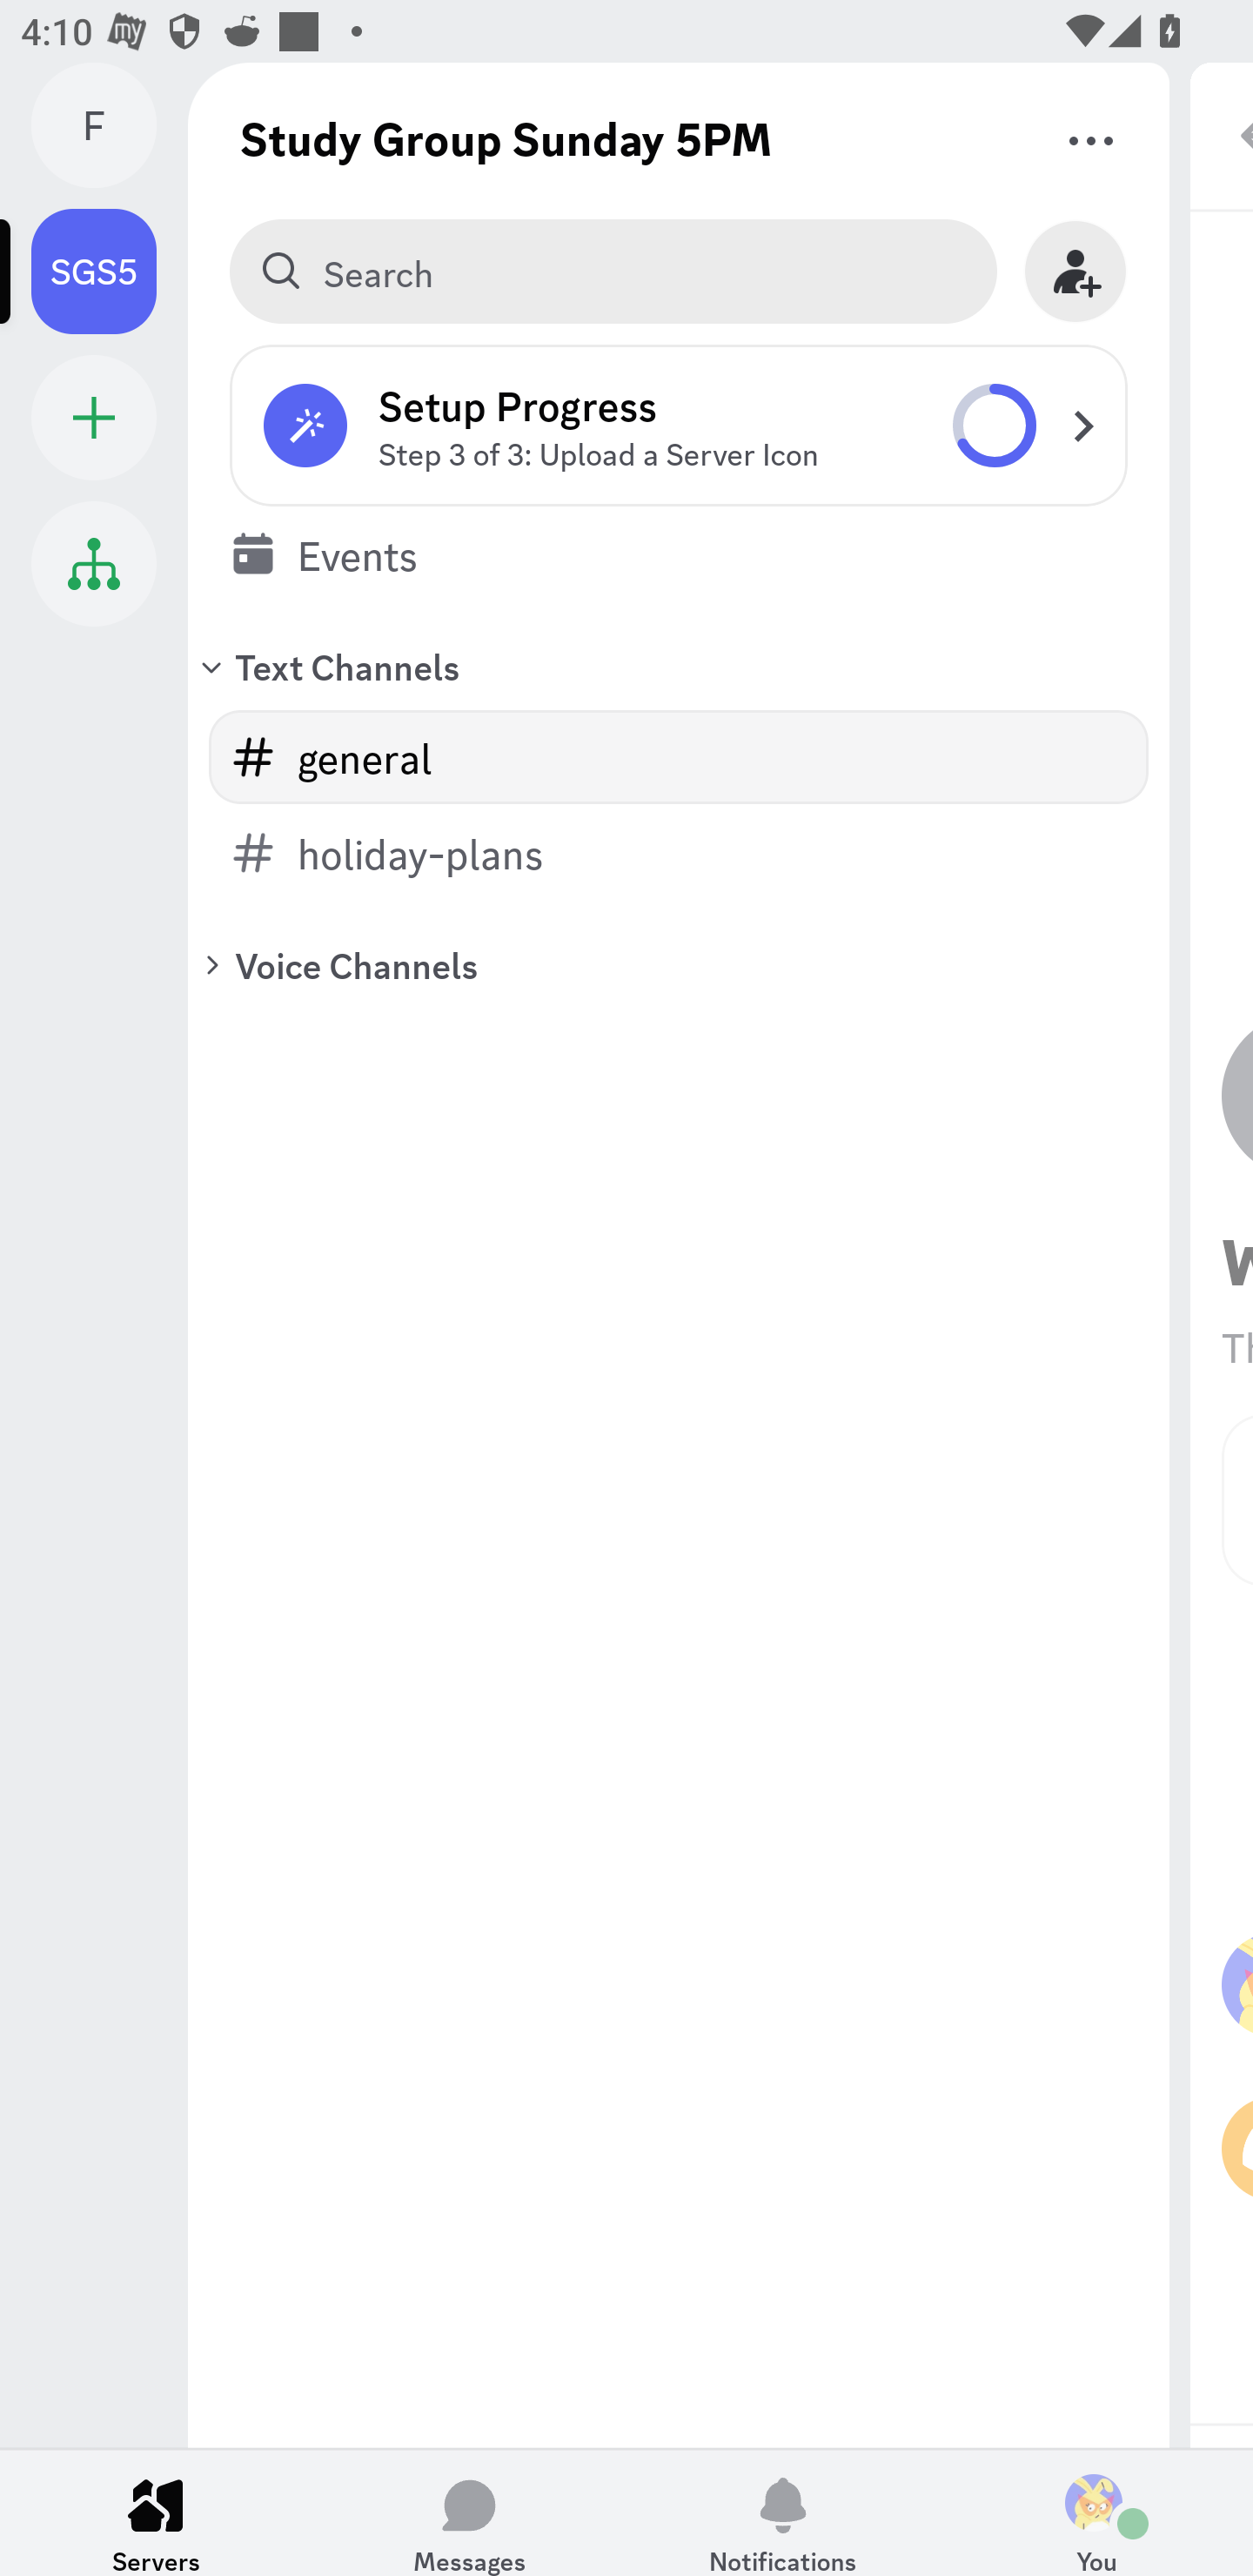  Describe the element at coordinates (679, 853) in the screenshot. I see `holiday-plans (text channel) holiday-plans` at that location.